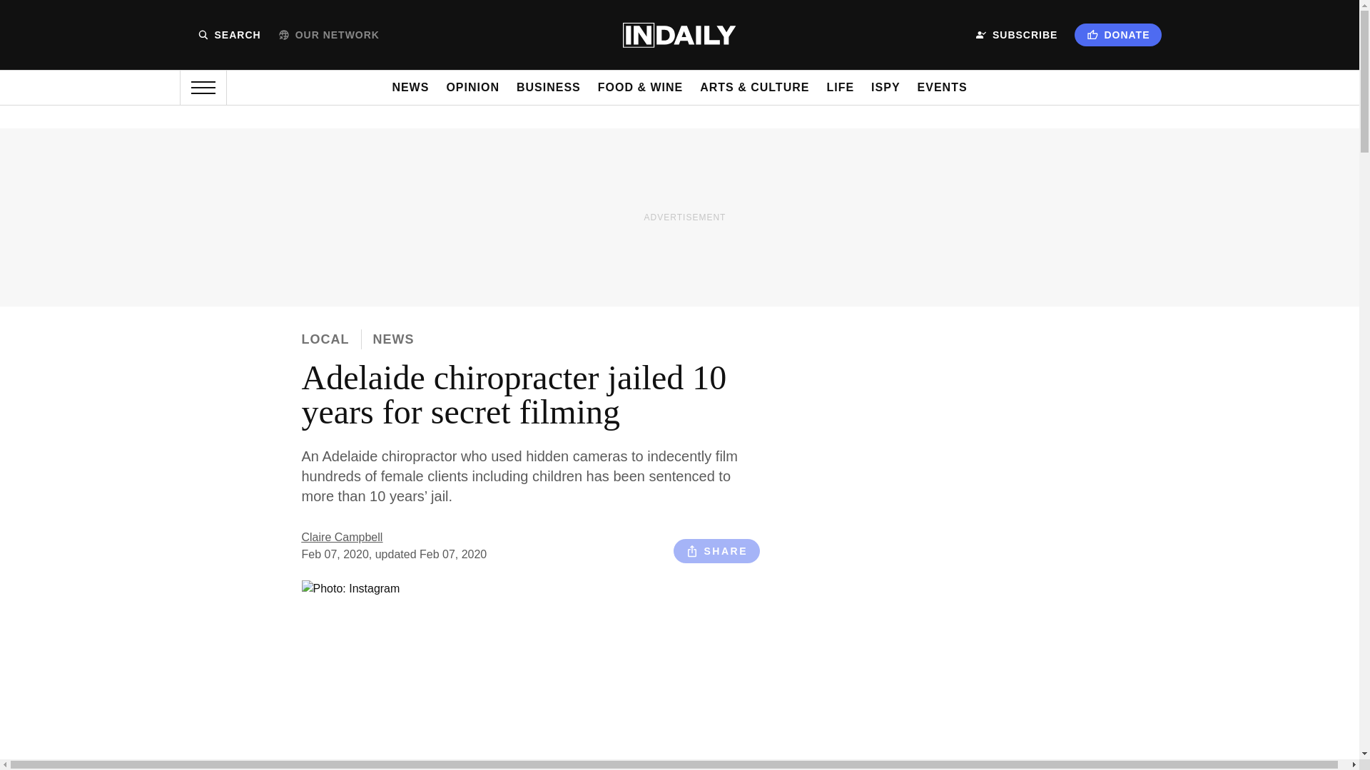 This screenshot has width=1370, height=770. What do you see at coordinates (1117, 34) in the screenshot?
I see `DONATE` at bounding box center [1117, 34].